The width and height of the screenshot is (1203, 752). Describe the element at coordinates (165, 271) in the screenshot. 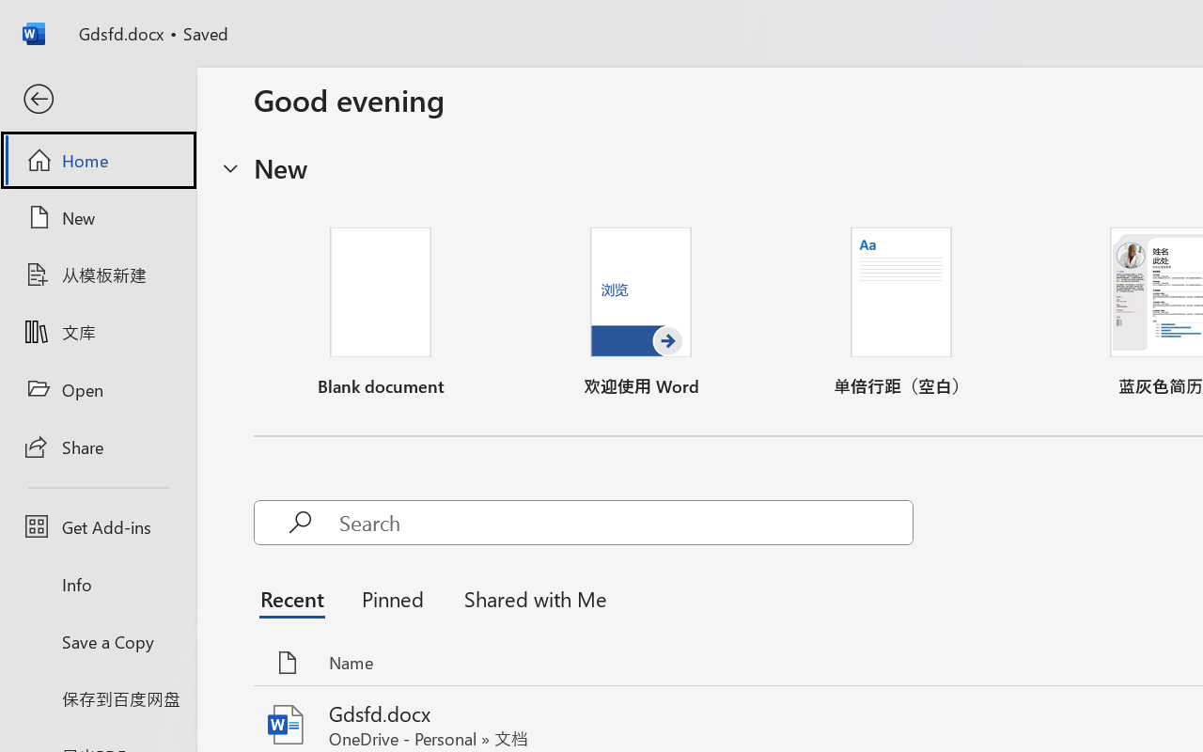

I see `Slide Wisp Slide Master: used by slide(s) 1` at that location.